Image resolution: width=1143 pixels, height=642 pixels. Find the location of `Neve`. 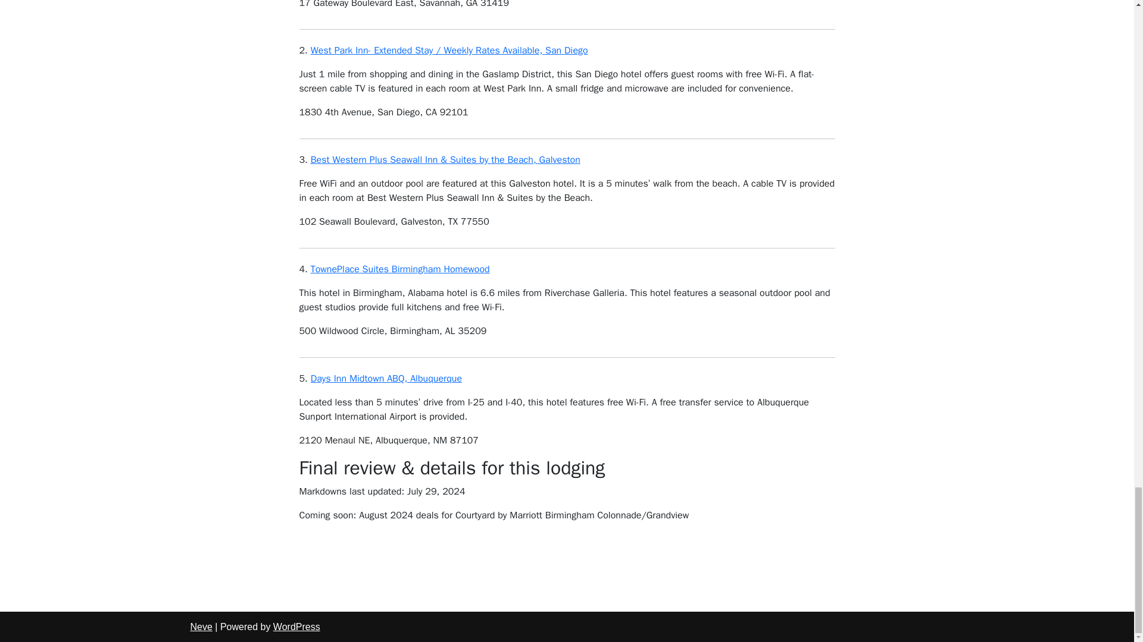

Neve is located at coordinates (201, 627).